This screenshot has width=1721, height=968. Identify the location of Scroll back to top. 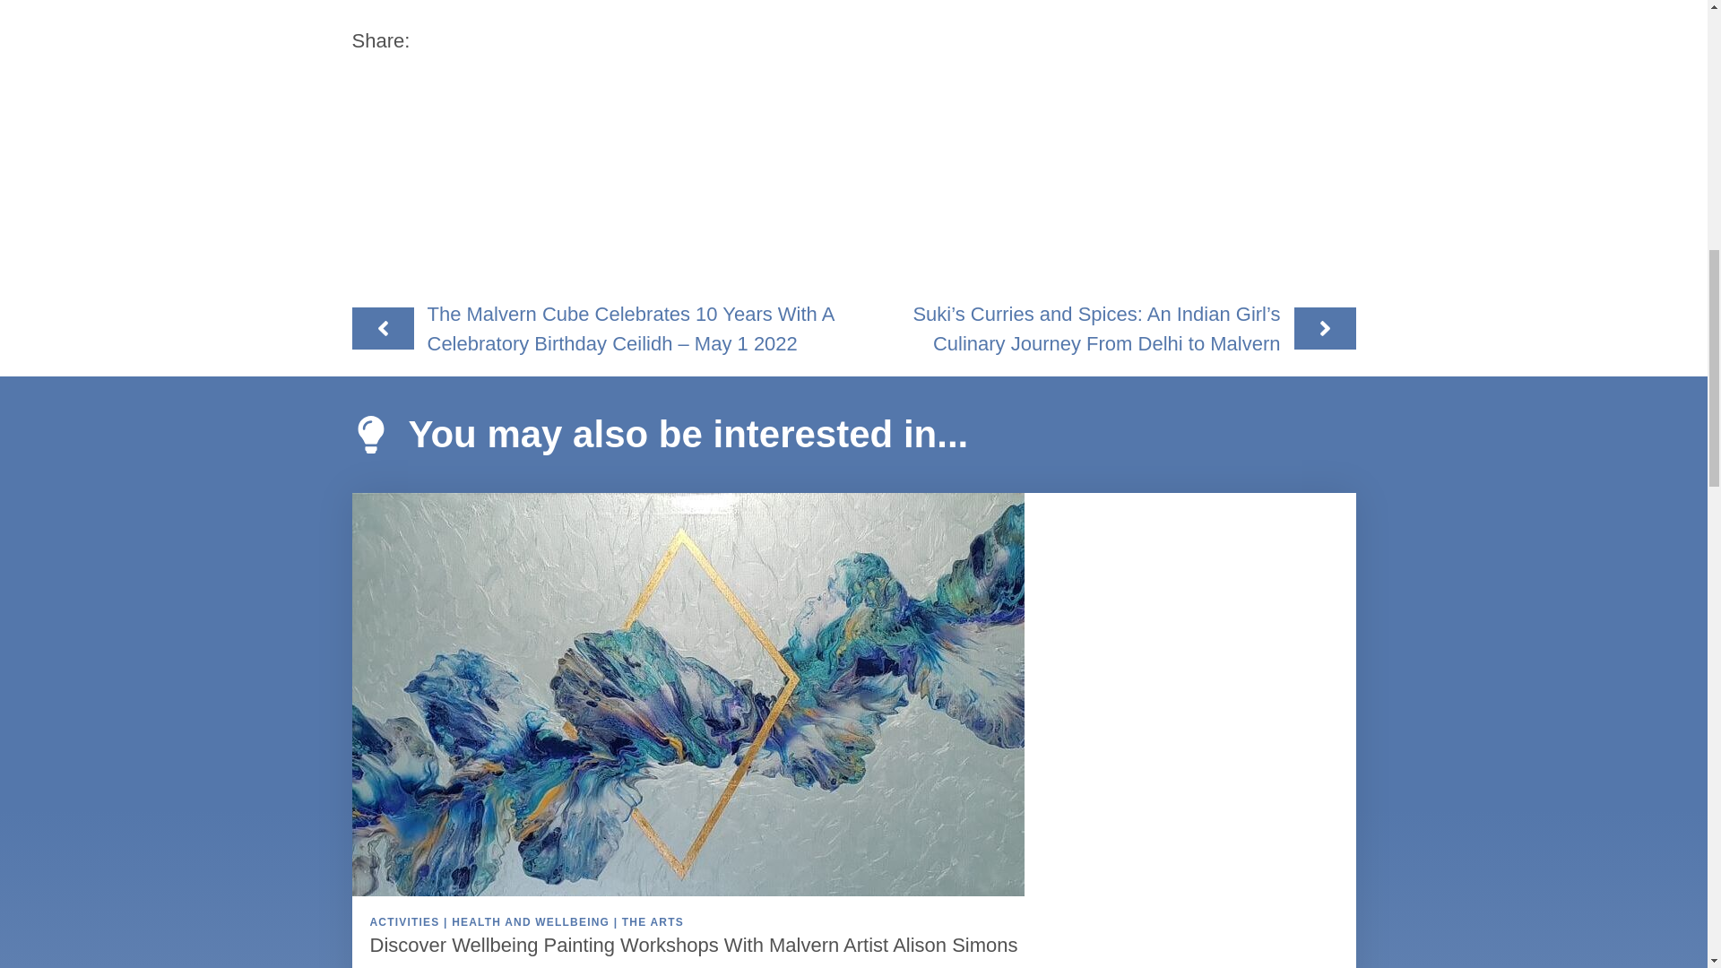
(1663, 851).